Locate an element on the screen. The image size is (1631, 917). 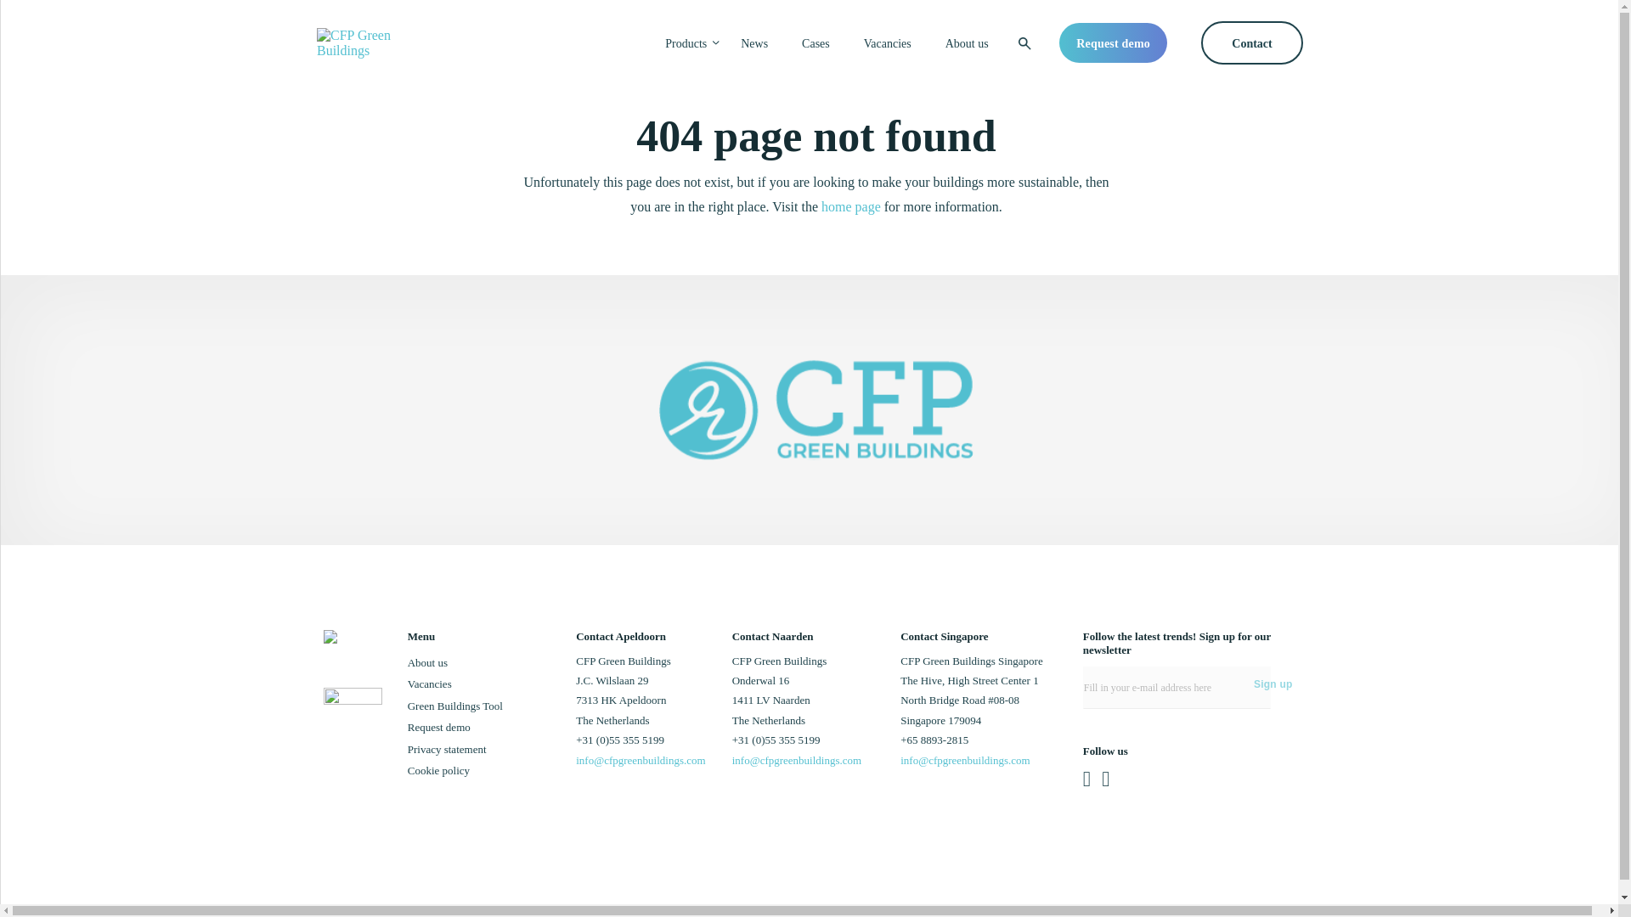
Green Buildings Tool is located at coordinates (455, 706).